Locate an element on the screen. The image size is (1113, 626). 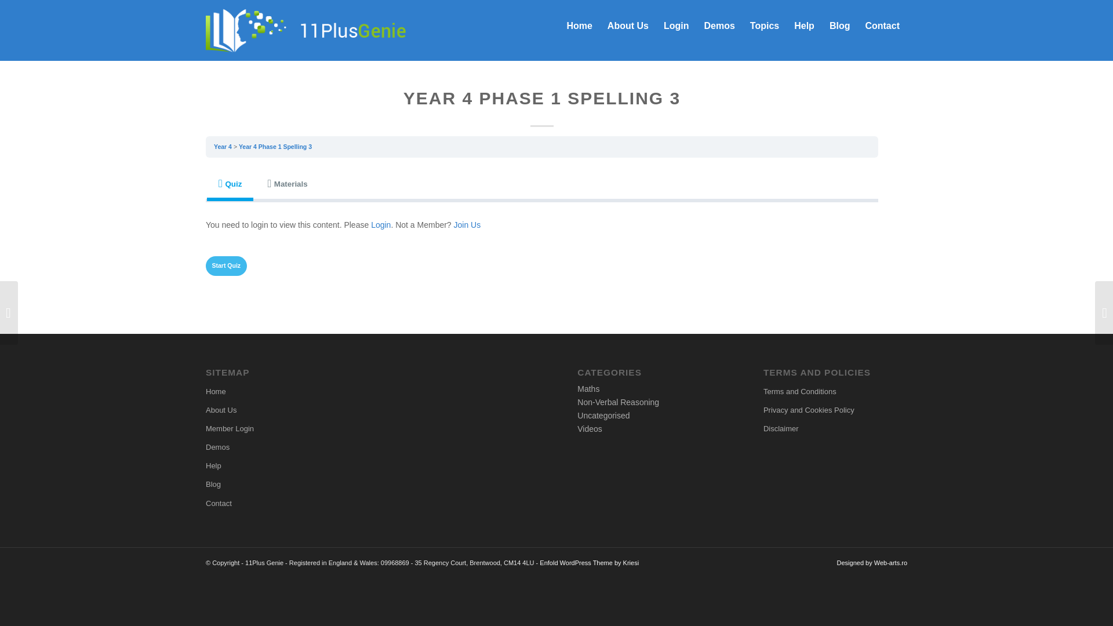
About Us is located at coordinates (628, 26).